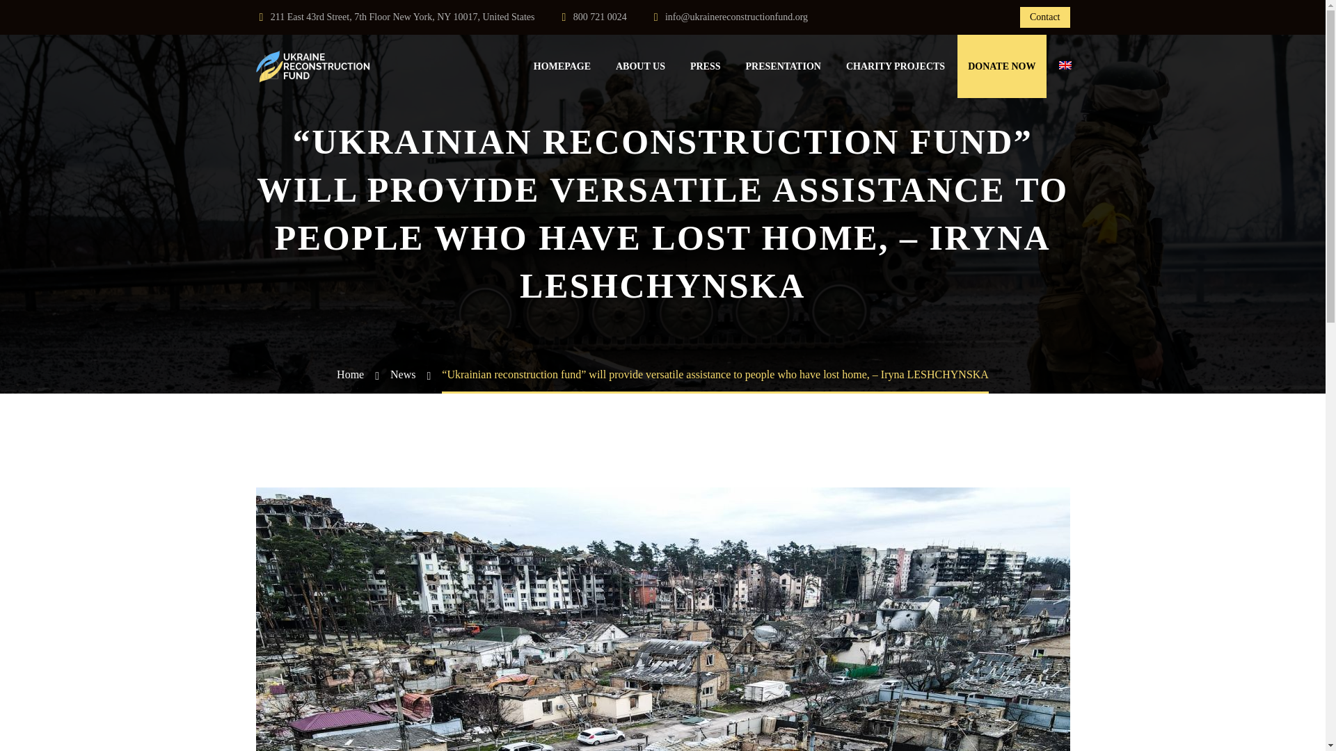  Describe the element at coordinates (784, 67) in the screenshot. I see `PRESENTATION` at that location.